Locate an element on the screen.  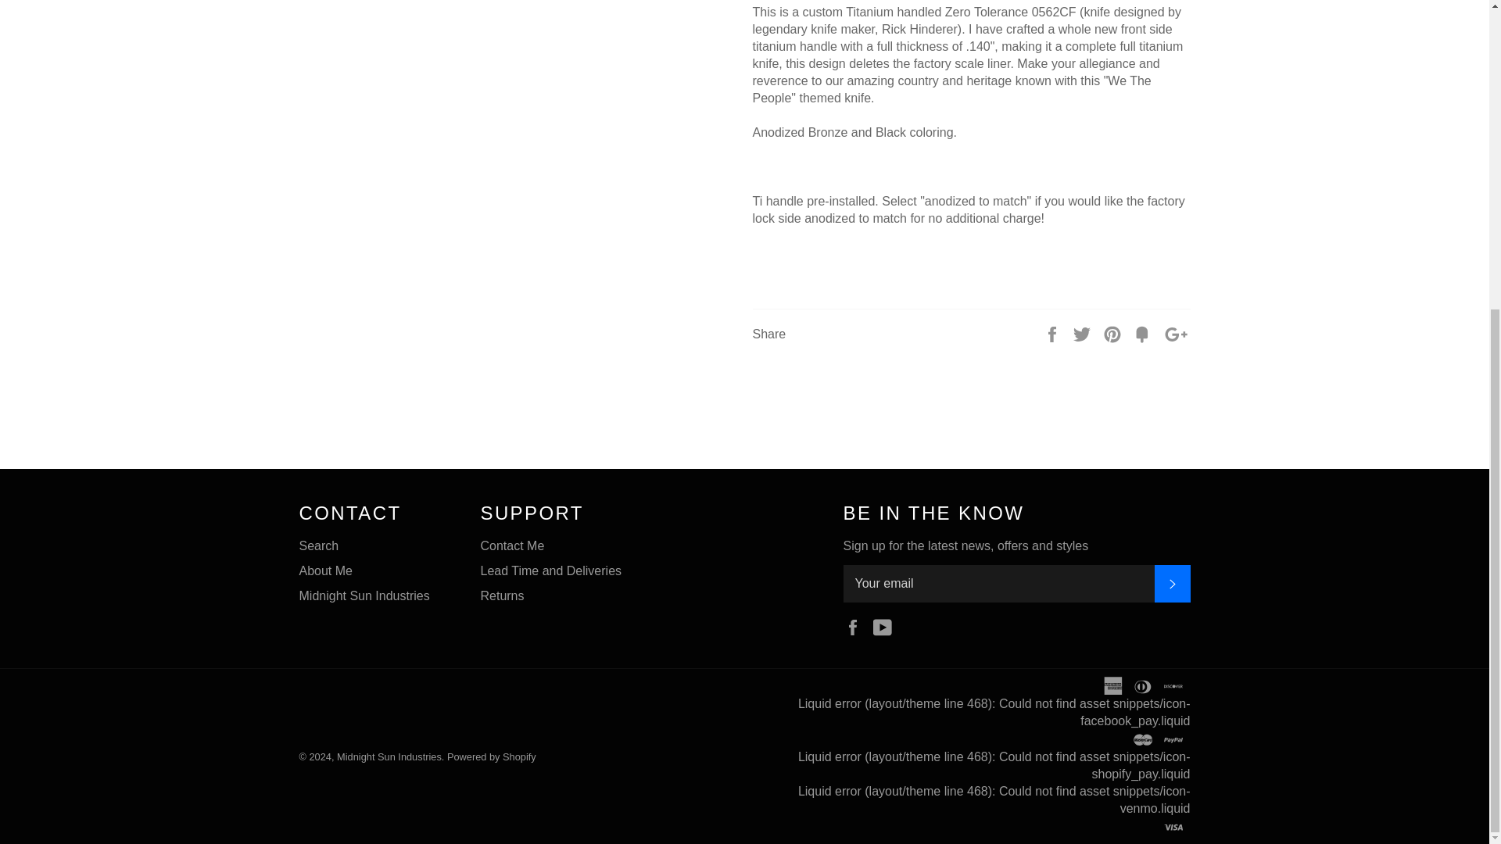
Fancy is located at coordinates (1143, 333).